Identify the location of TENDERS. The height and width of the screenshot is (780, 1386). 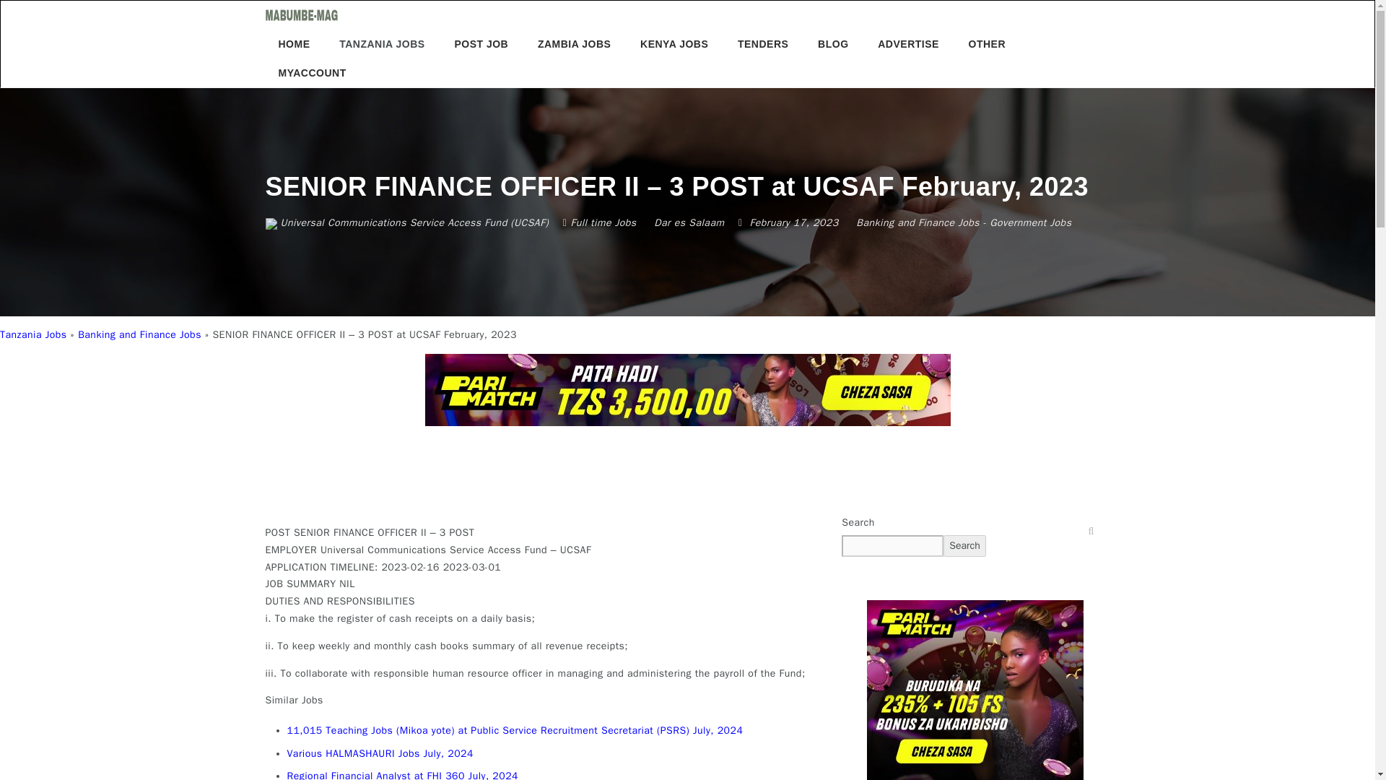
(762, 44).